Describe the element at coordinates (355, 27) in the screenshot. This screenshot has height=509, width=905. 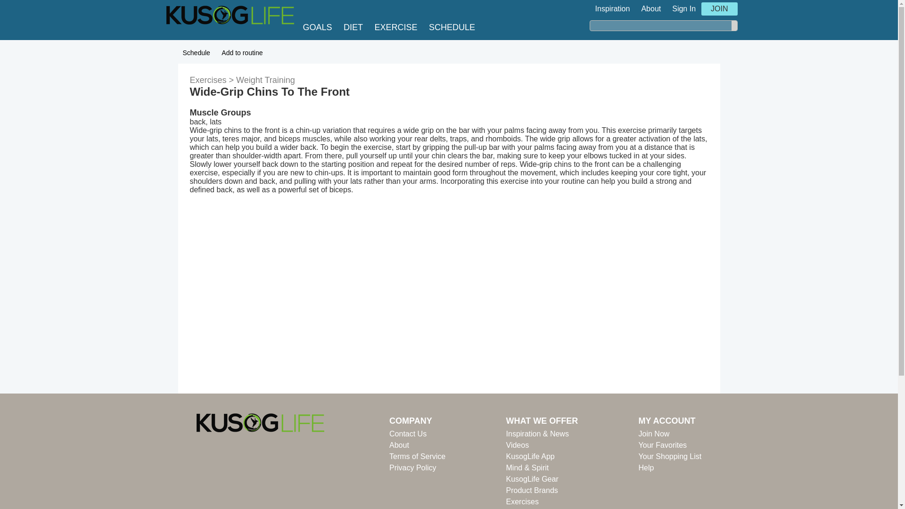
I see `DIET` at that location.